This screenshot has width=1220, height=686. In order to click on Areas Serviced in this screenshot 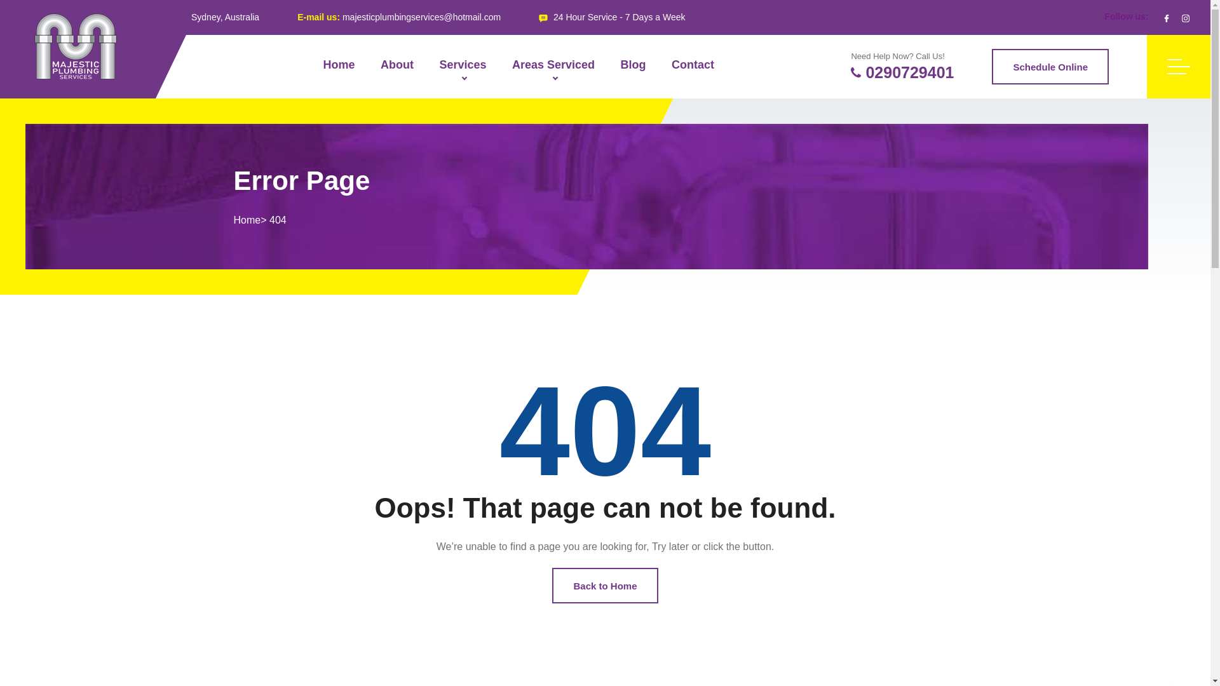, I will do `click(553, 67)`.